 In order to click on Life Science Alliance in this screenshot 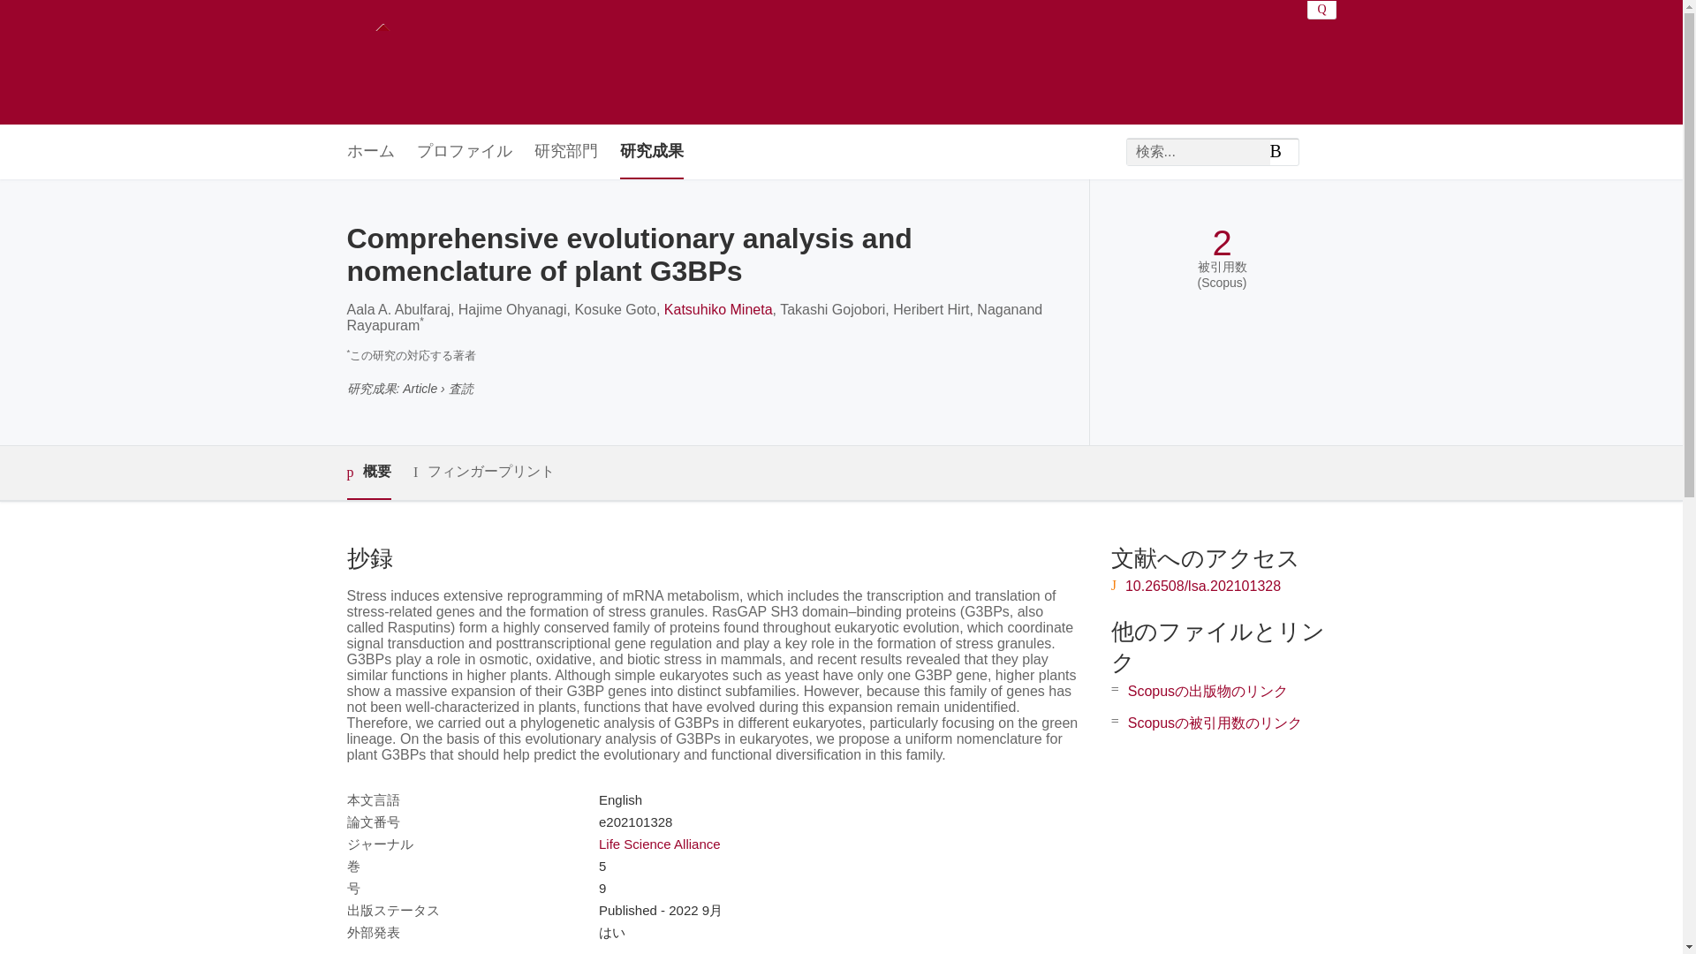, I will do `click(659, 844)`.